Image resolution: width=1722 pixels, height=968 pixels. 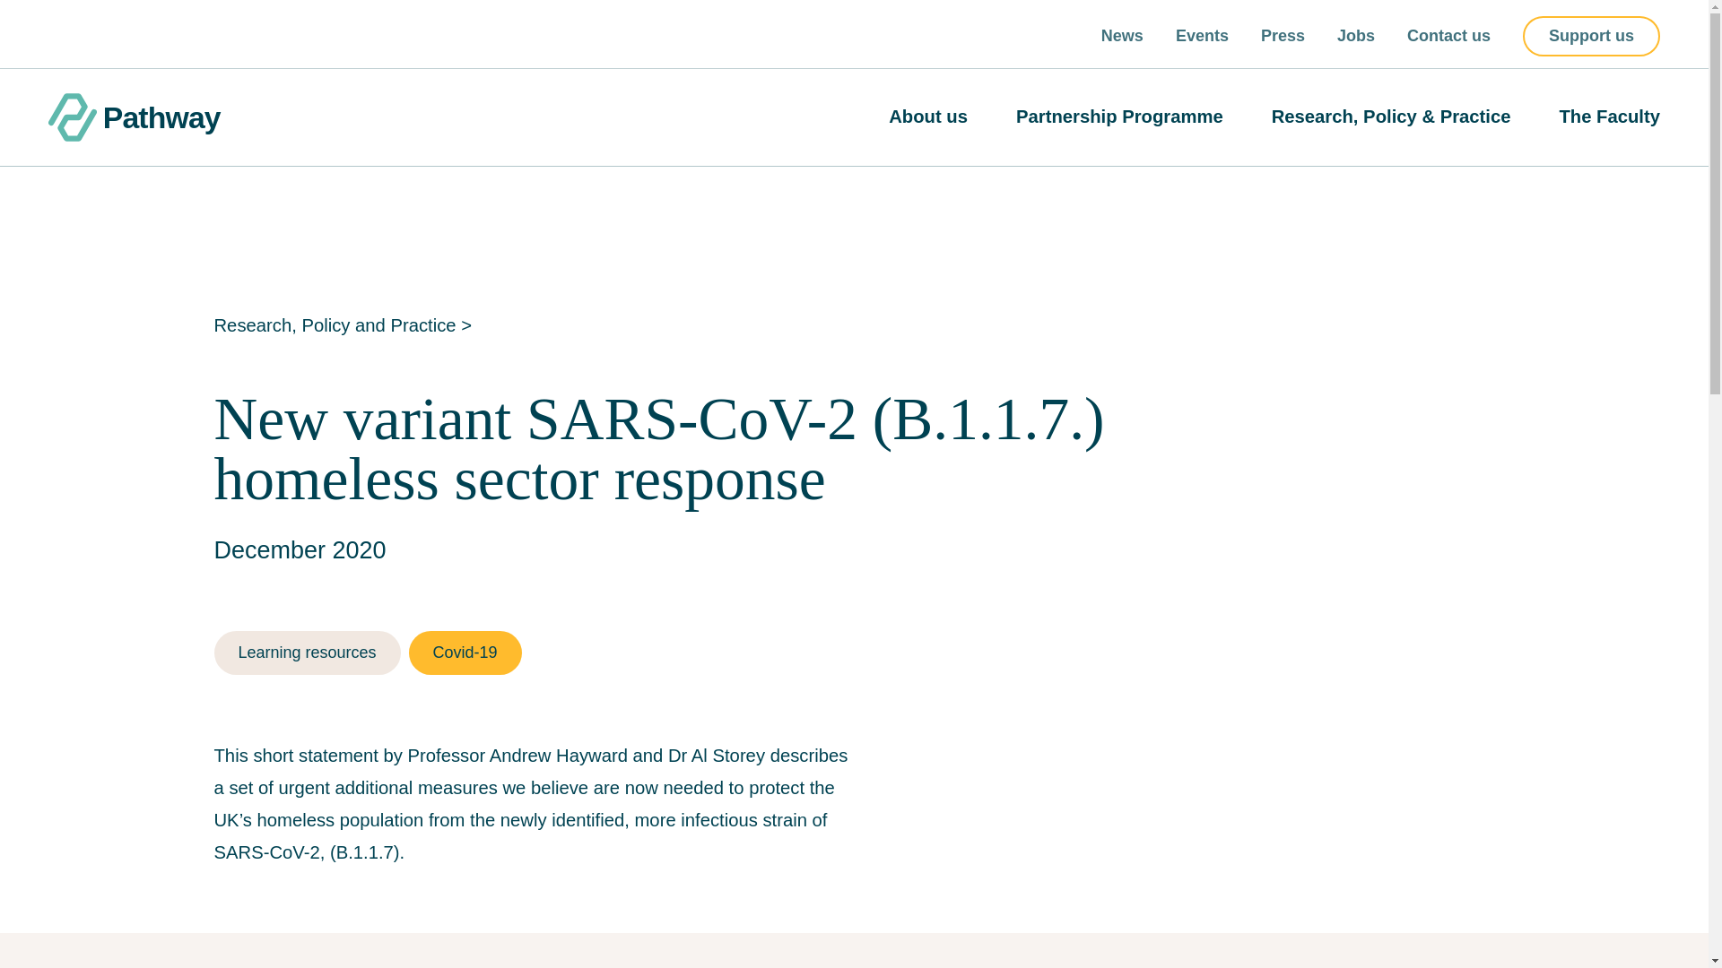 What do you see at coordinates (1122, 36) in the screenshot?
I see `News` at bounding box center [1122, 36].